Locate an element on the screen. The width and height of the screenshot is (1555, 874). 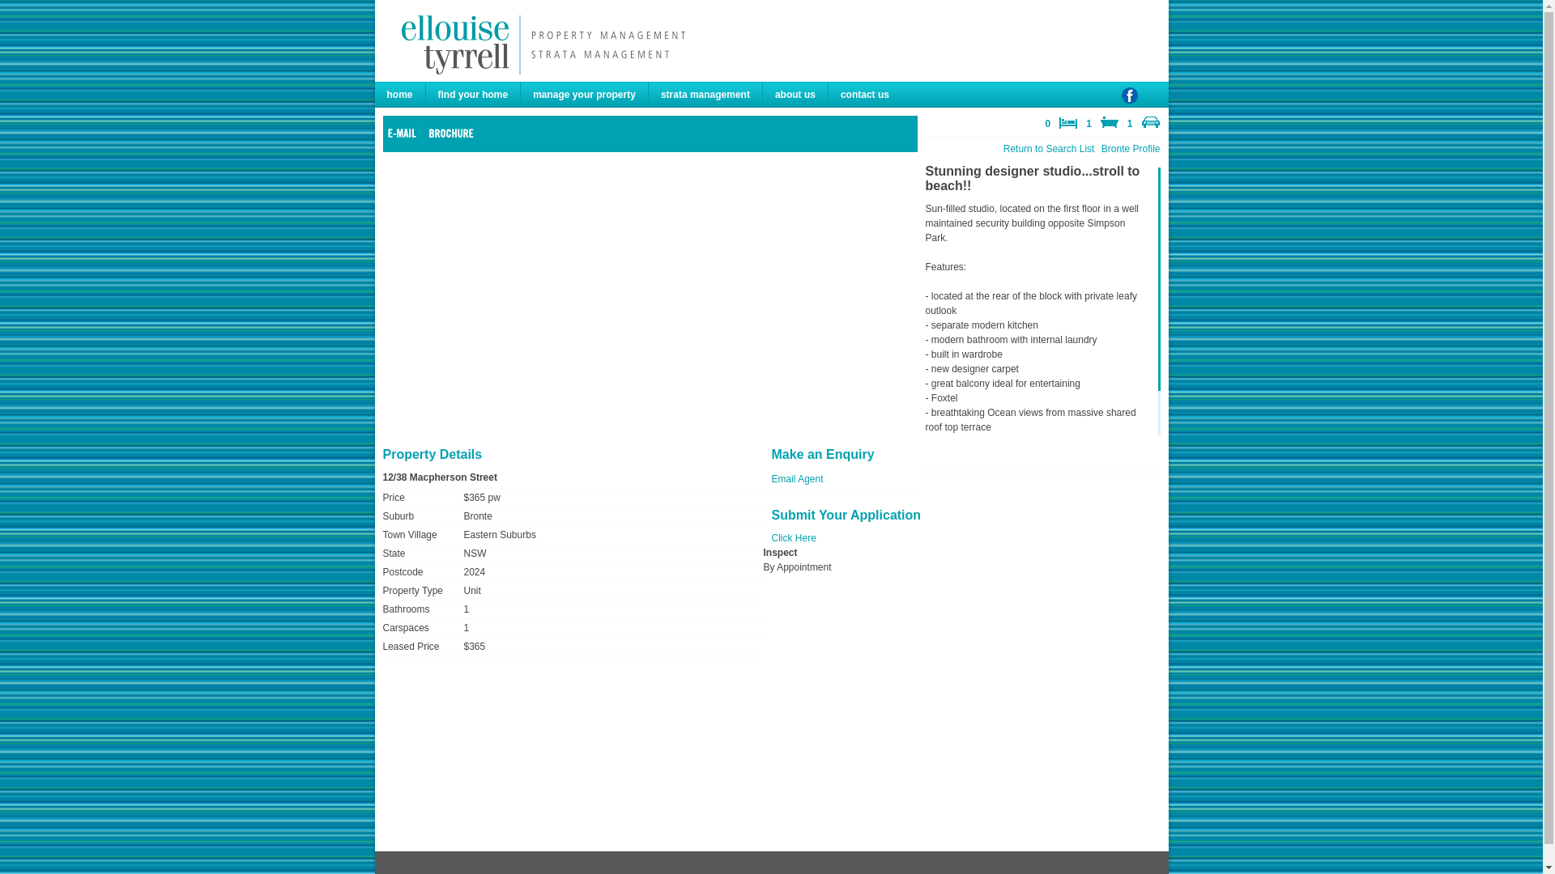
Return to Search List is located at coordinates (1050, 149).